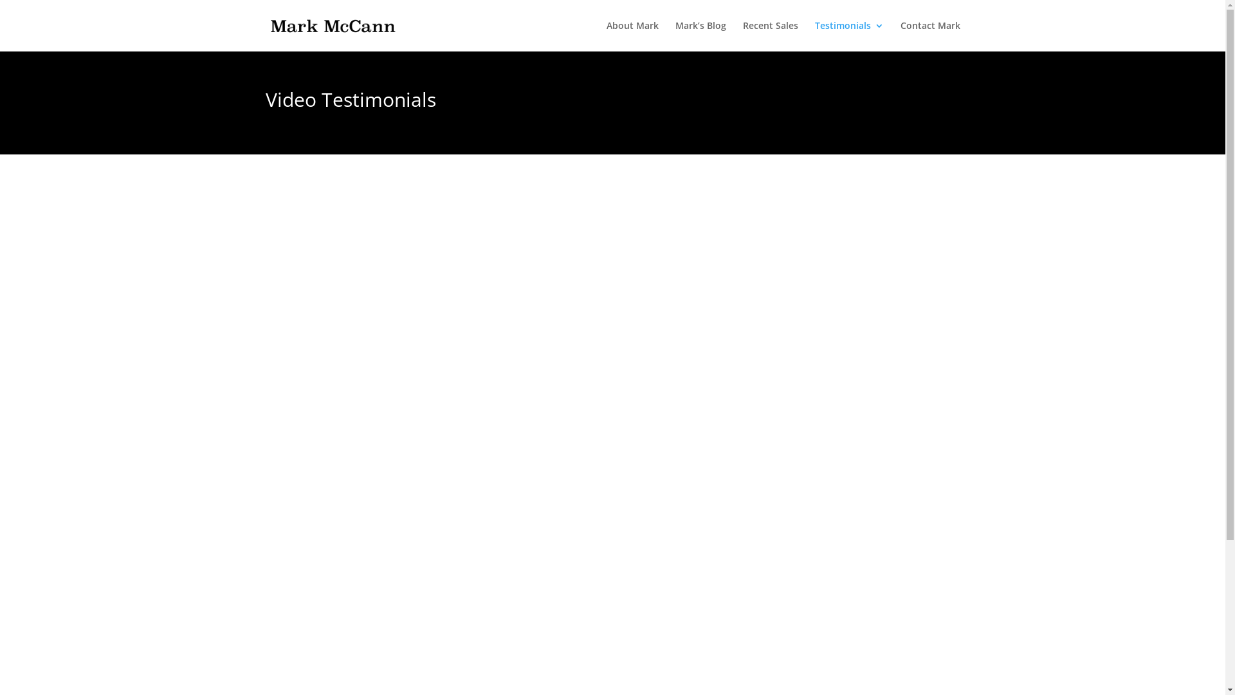 This screenshot has height=695, width=1235. What do you see at coordinates (770, 36) in the screenshot?
I see `Recent Sales` at bounding box center [770, 36].